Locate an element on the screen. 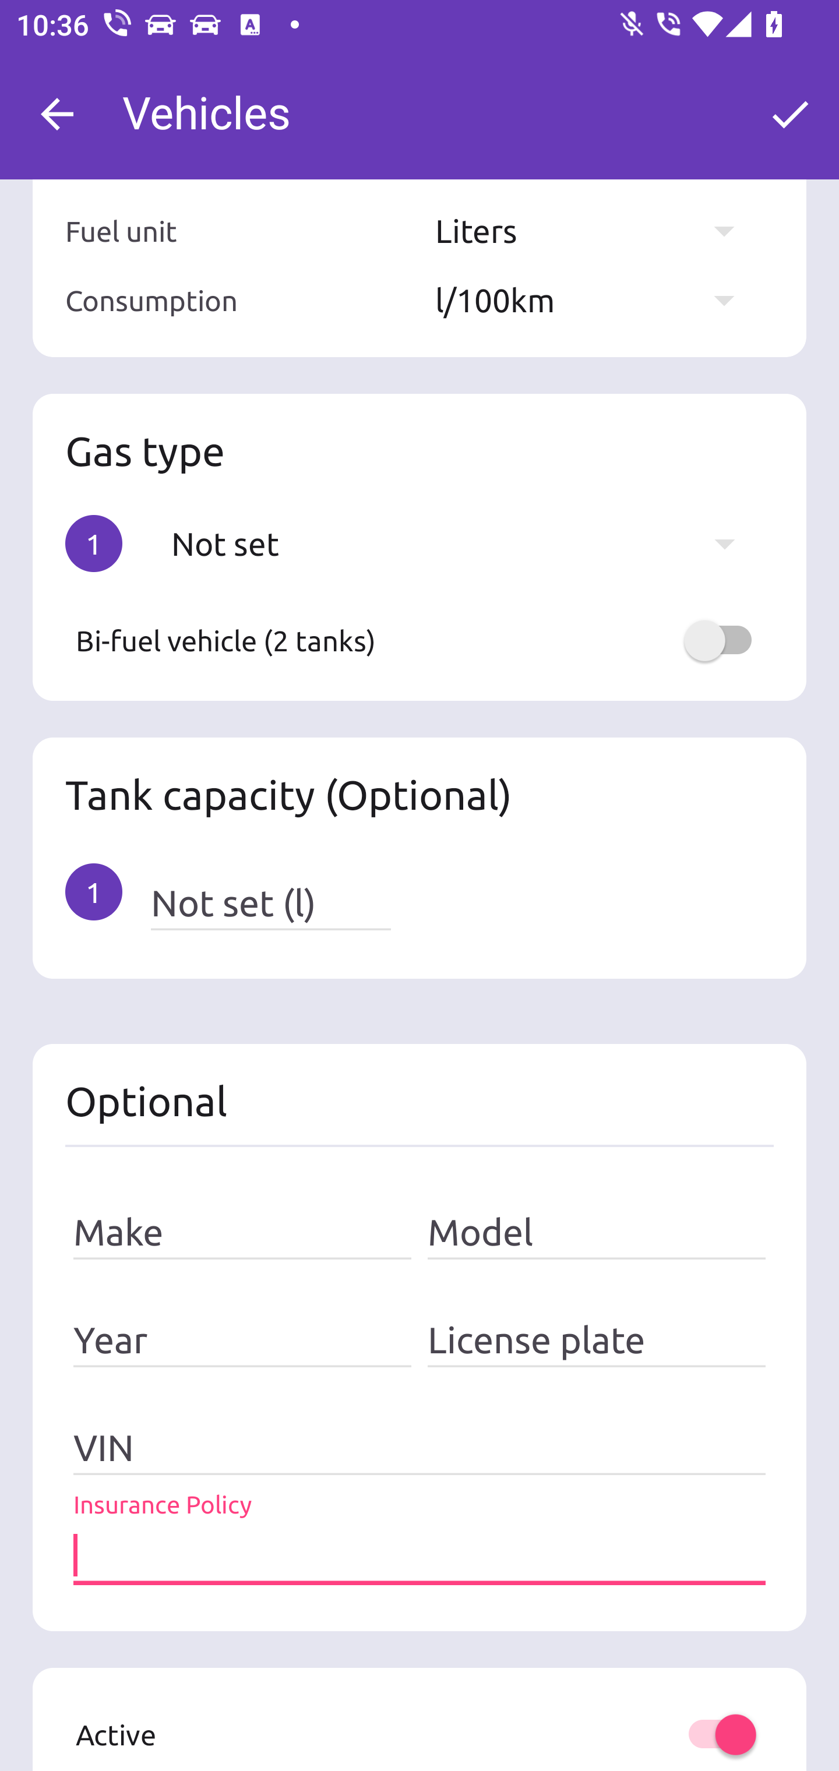  Active is located at coordinates (419, 1734).